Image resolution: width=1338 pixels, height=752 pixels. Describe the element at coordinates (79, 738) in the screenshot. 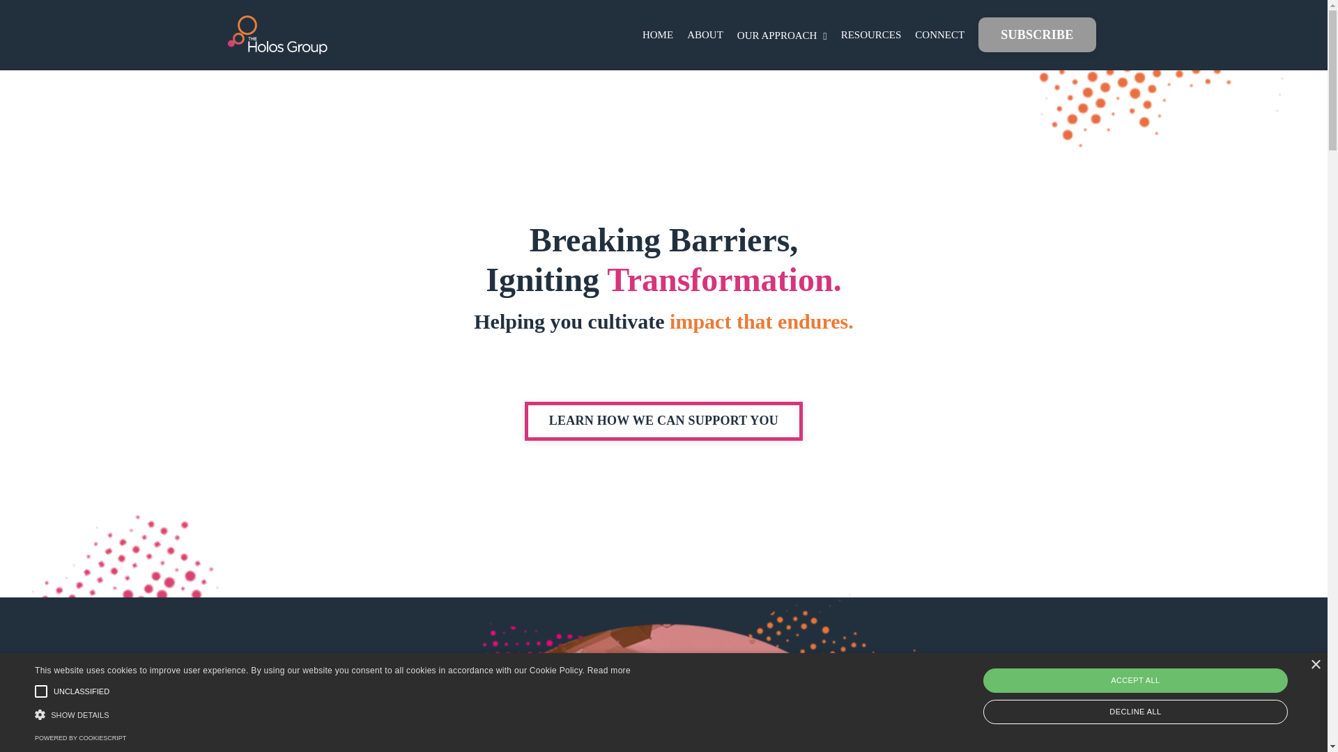

I see `Consent Management Platform` at that location.